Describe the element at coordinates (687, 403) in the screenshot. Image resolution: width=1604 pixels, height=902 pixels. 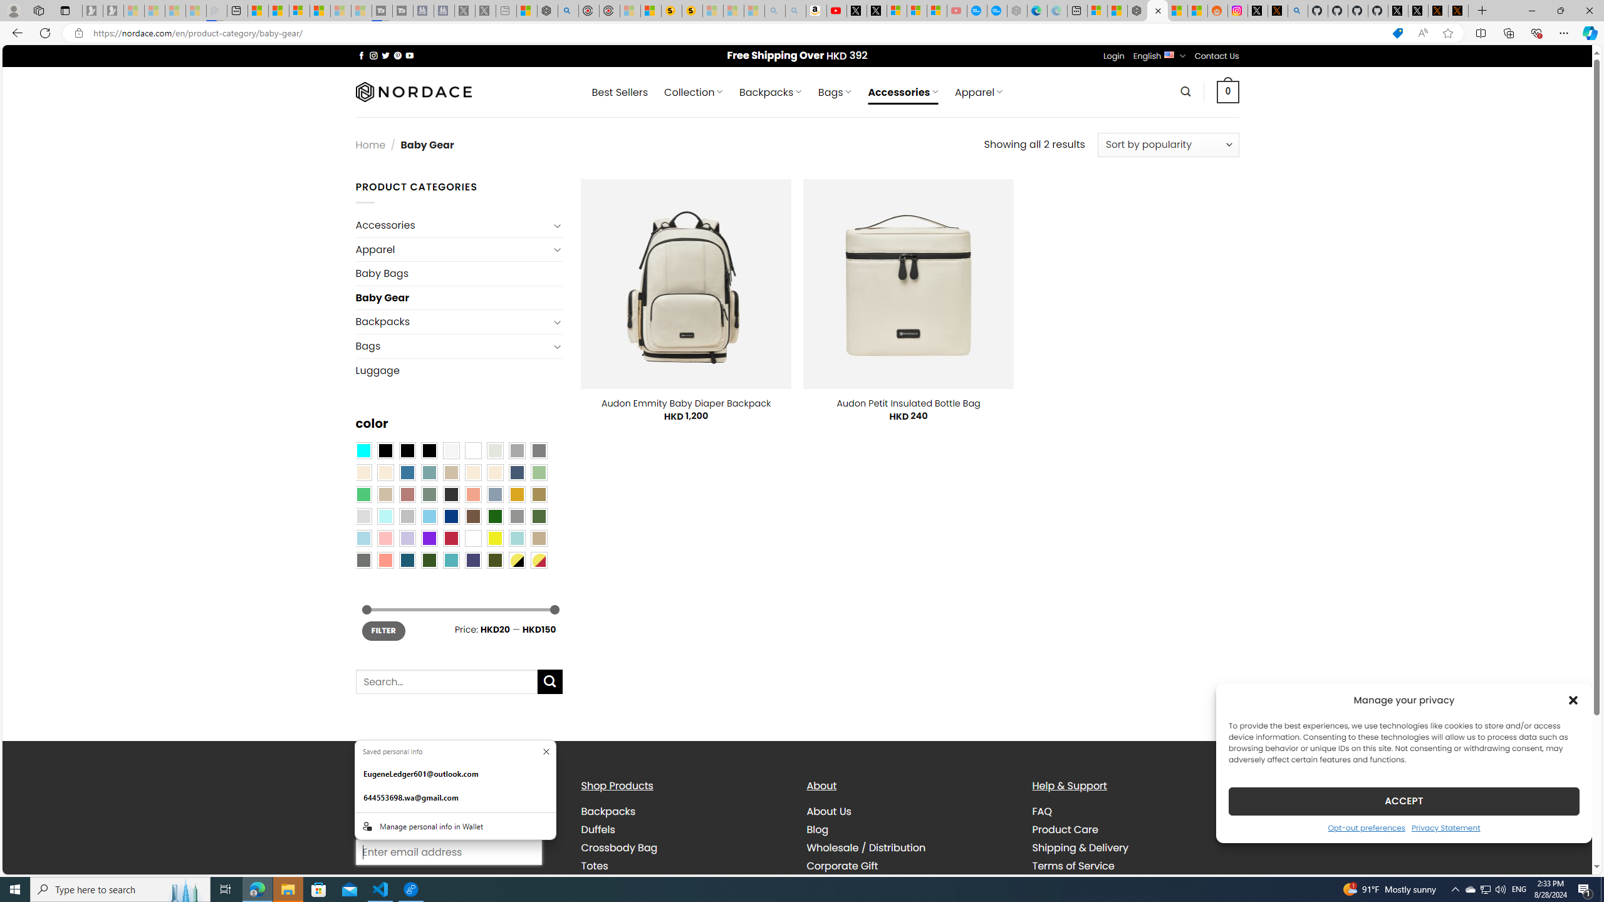
I see `Audon Emmity Baby Diaper Backpack` at that location.